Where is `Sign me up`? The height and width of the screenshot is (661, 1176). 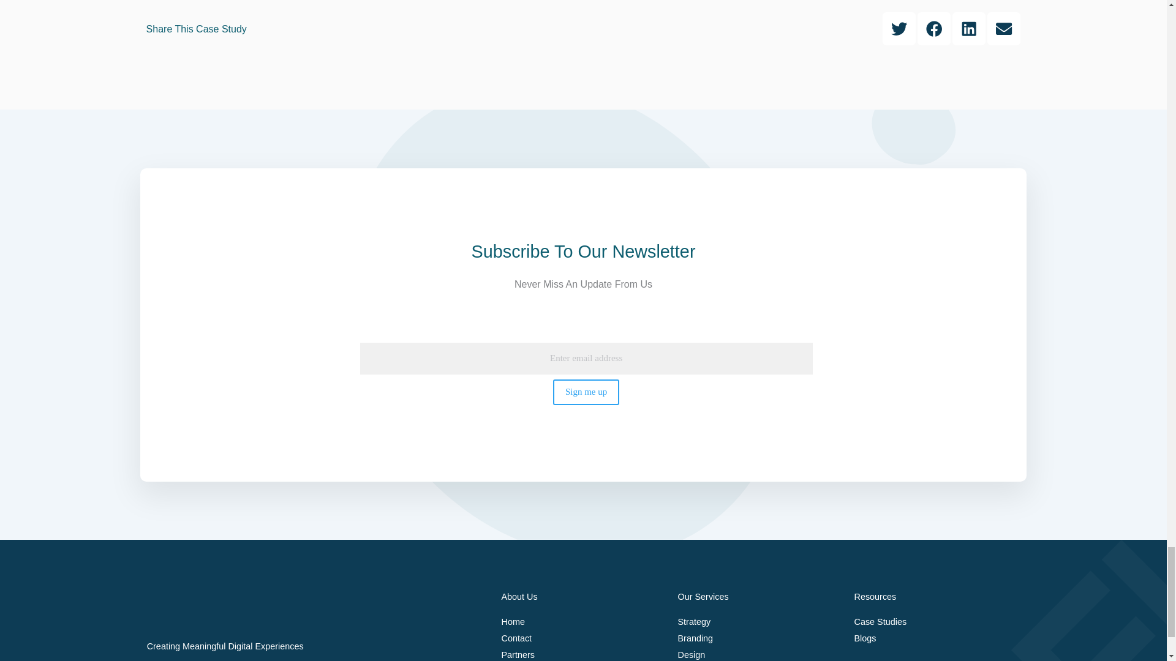 Sign me up is located at coordinates (586, 392).